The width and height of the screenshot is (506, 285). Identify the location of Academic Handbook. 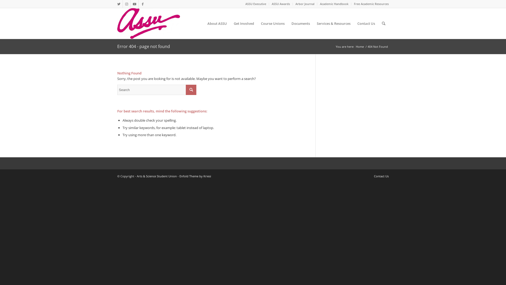
(334, 4).